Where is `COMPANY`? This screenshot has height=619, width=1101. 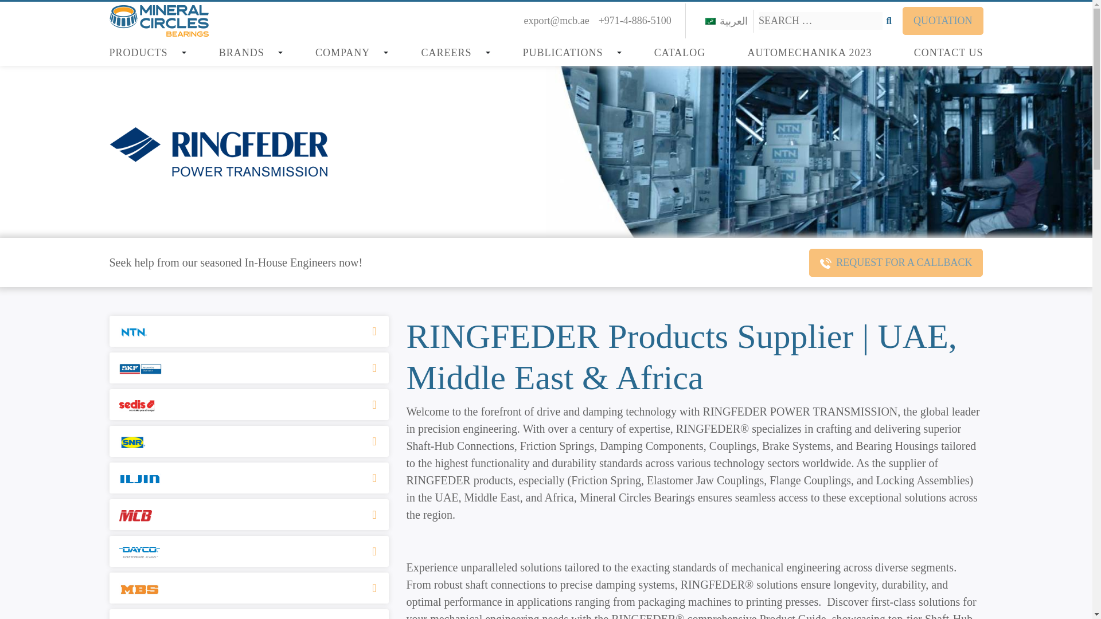
COMPANY is located at coordinates (346, 53).